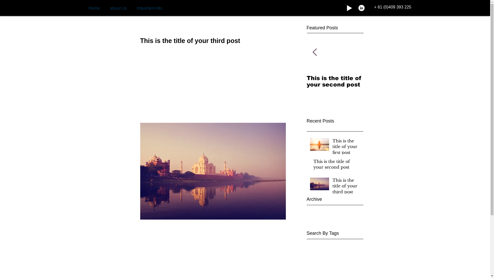 This screenshot has width=494, height=278. I want to click on This is the title of your second post, so click(337, 165).